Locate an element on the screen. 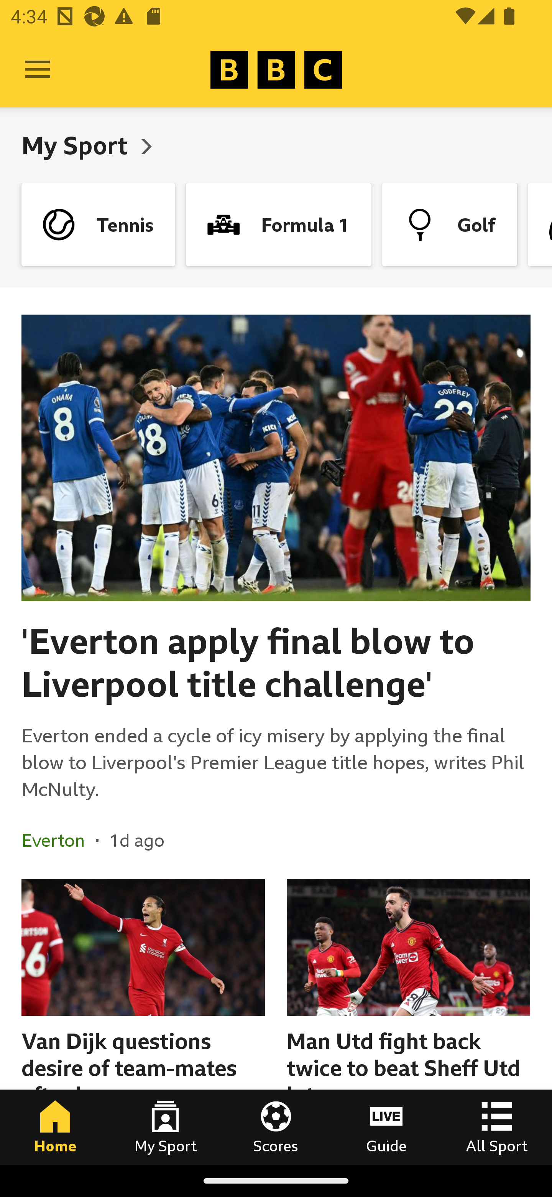  Guide is located at coordinates (386, 1127).